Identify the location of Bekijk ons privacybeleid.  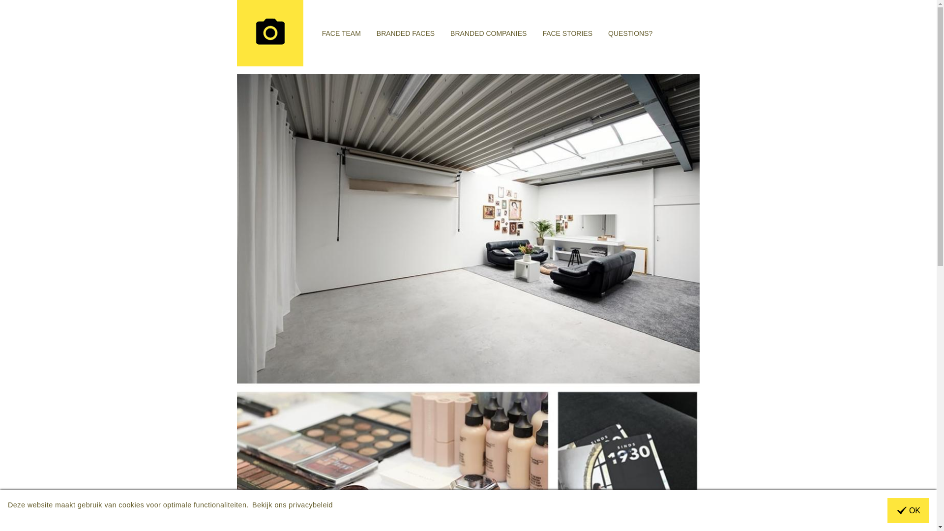
(293, 505).